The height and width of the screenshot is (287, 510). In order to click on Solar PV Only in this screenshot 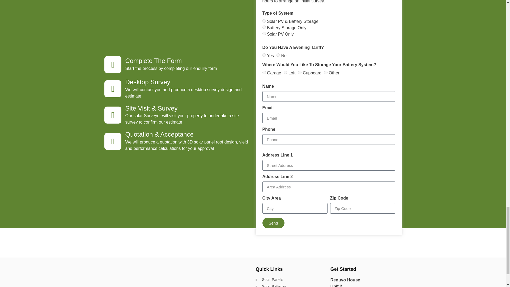, I will do `click(264, 33)`.